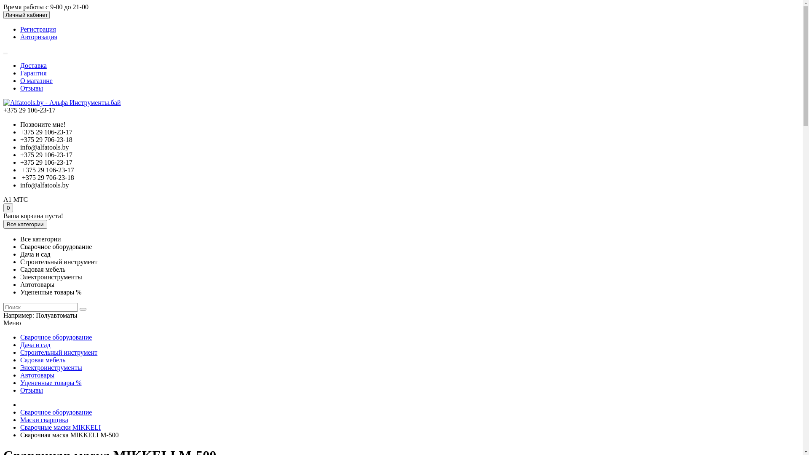 Image resolution: width=809 pixels, height=455 pixels. Describe the element at coordinates (8, 208) in the screenshot. I see `0` at that location.